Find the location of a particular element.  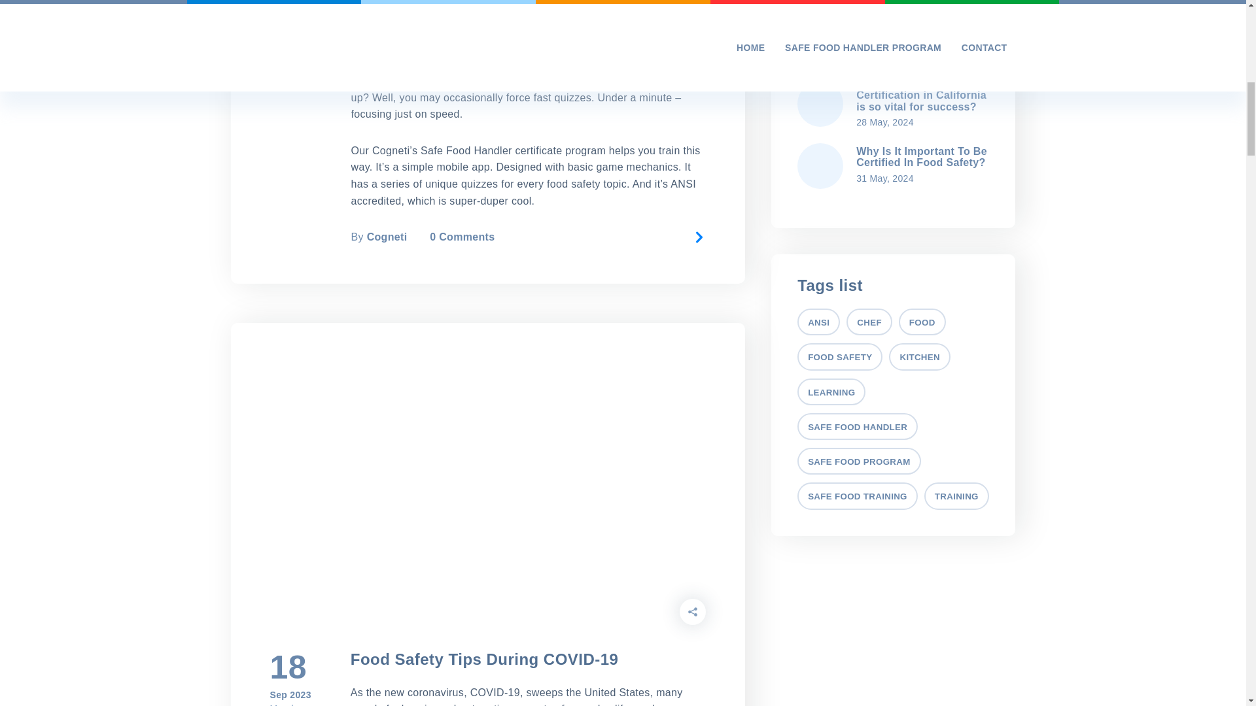

18 is located at coordinates (290, 667).